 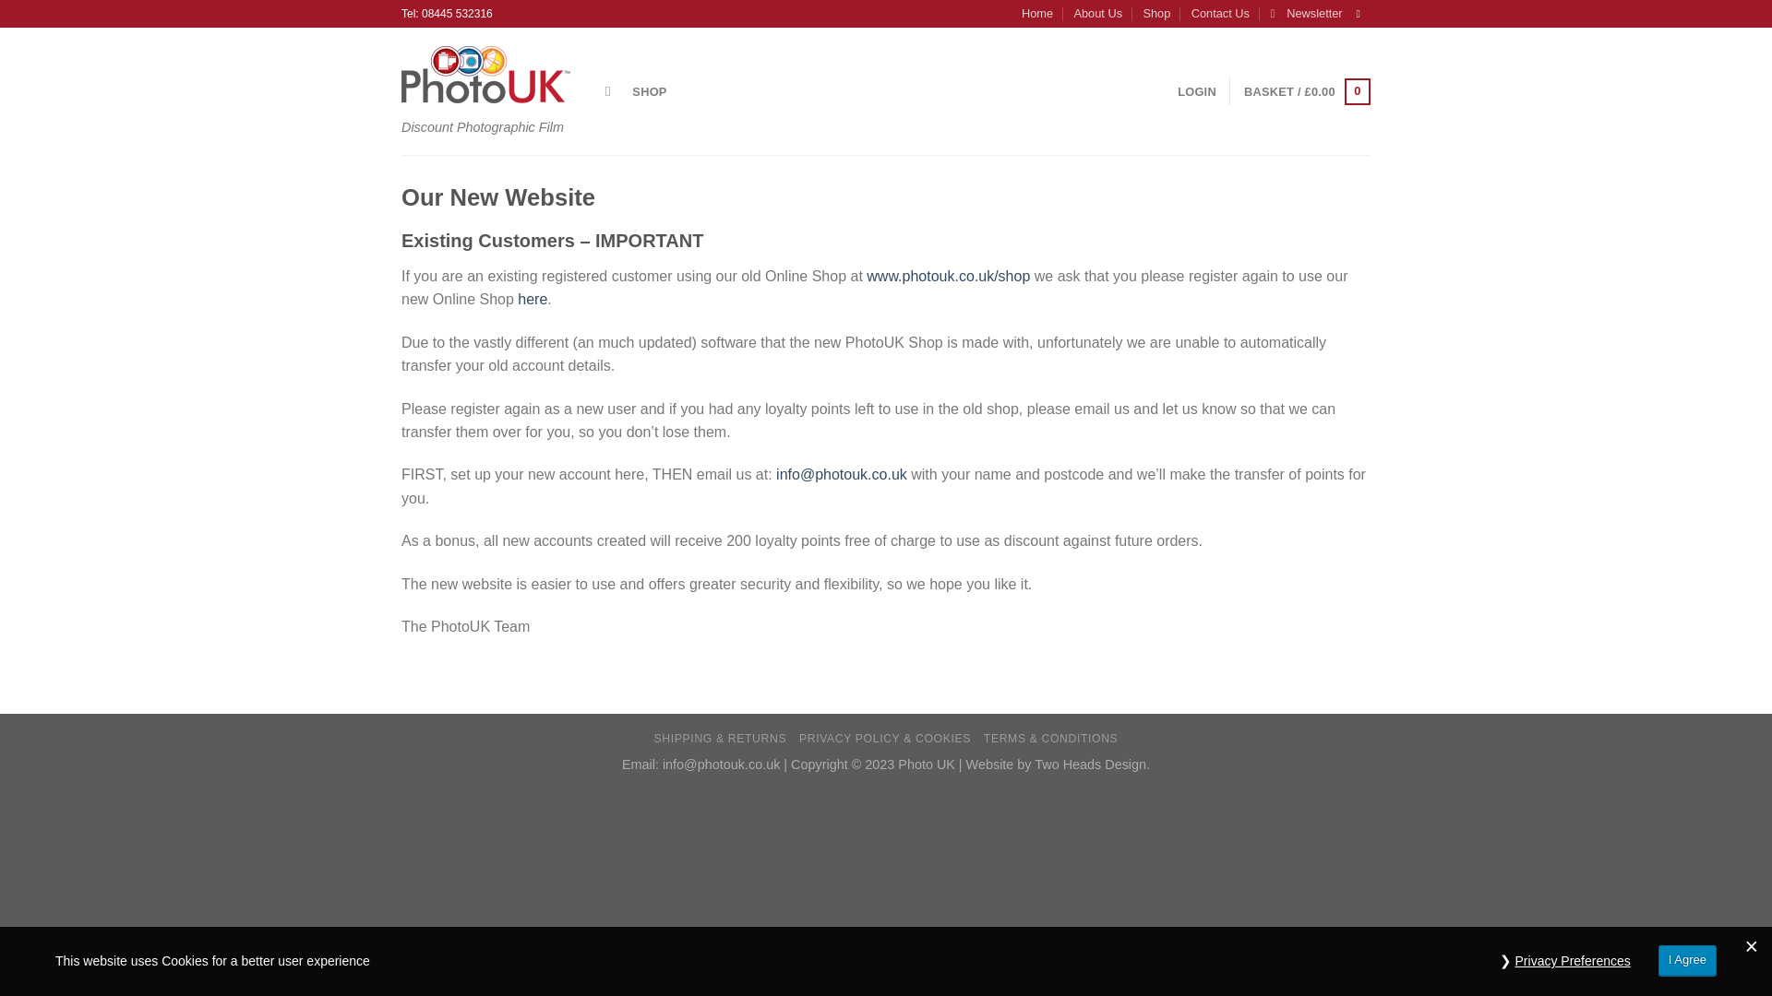 I want to click on Two Heads Design, so click(x=1091, y=764).